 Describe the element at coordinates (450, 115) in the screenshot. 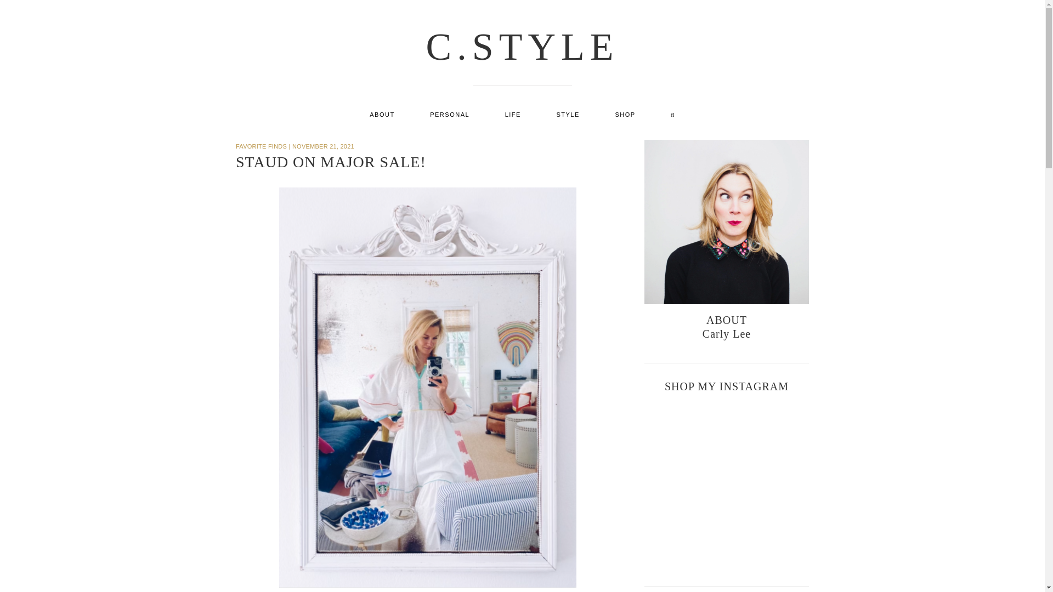

I see `PERSONAL` at that location.